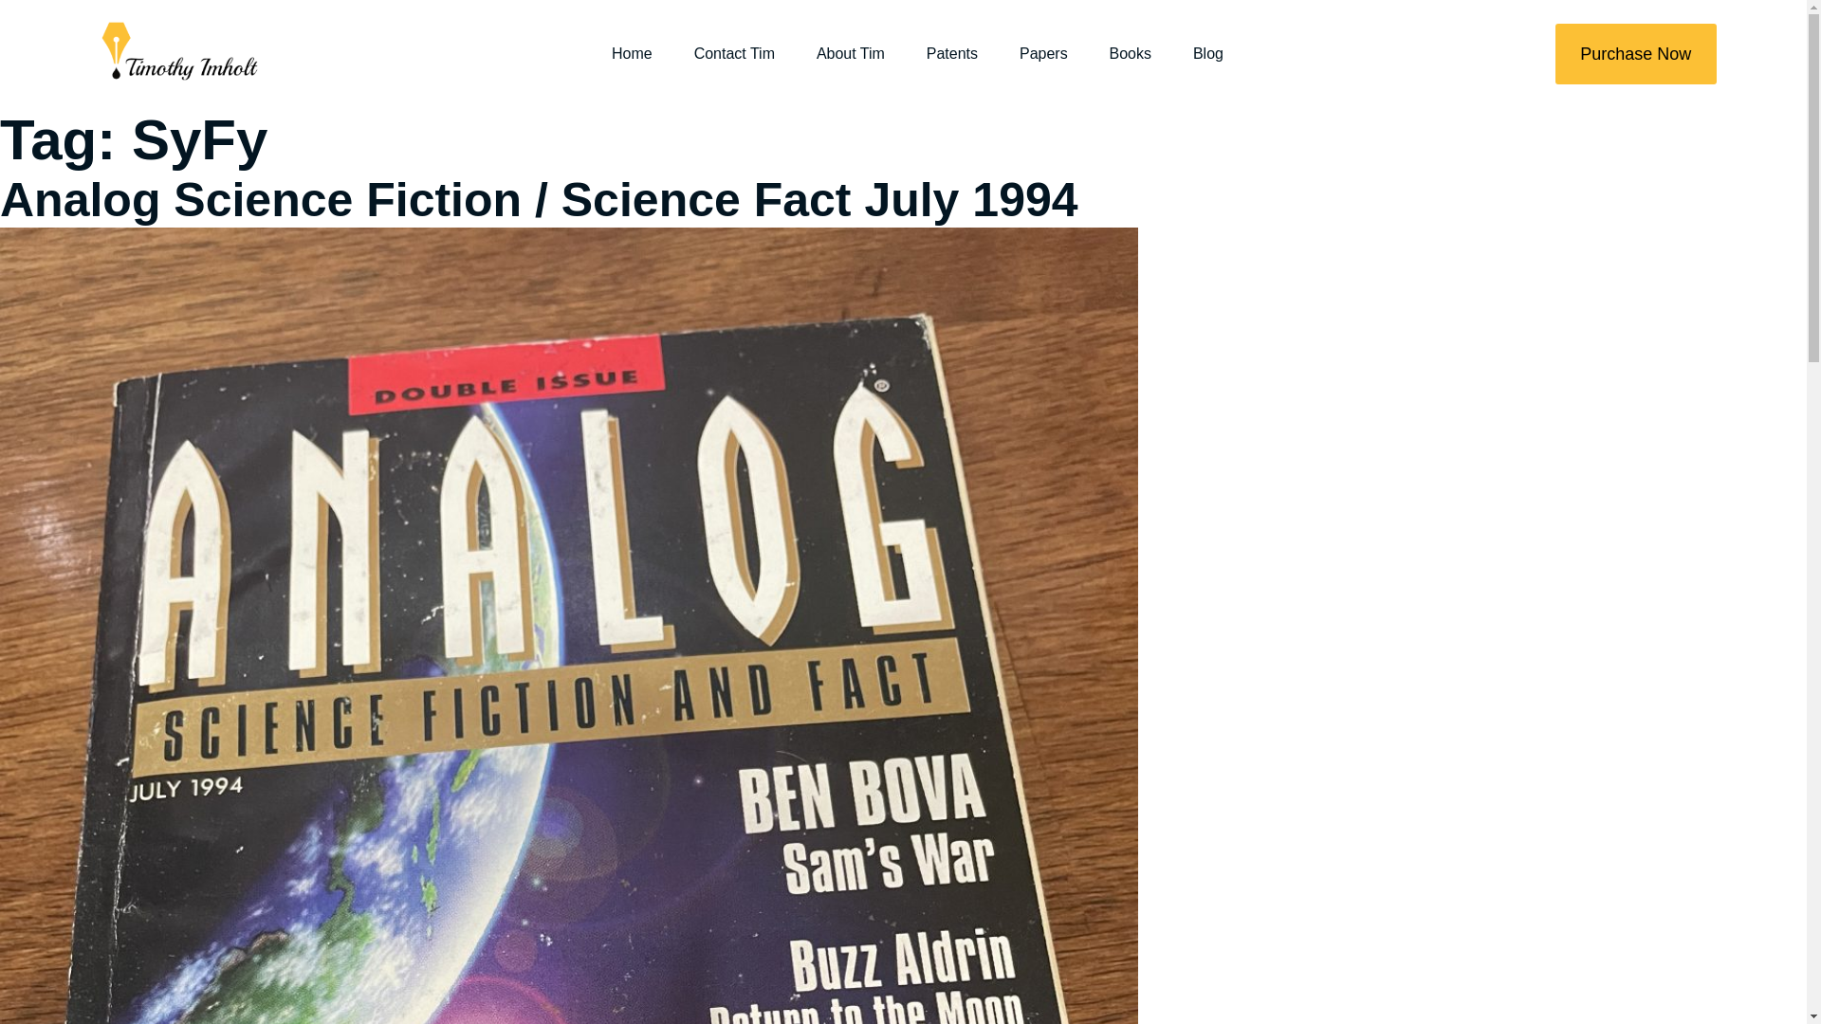 The height and width of the screenshot is (1024, 1821). Describe the element at coordinates (734, 53) in the screenshot. I see `Contact Tim` at that location.